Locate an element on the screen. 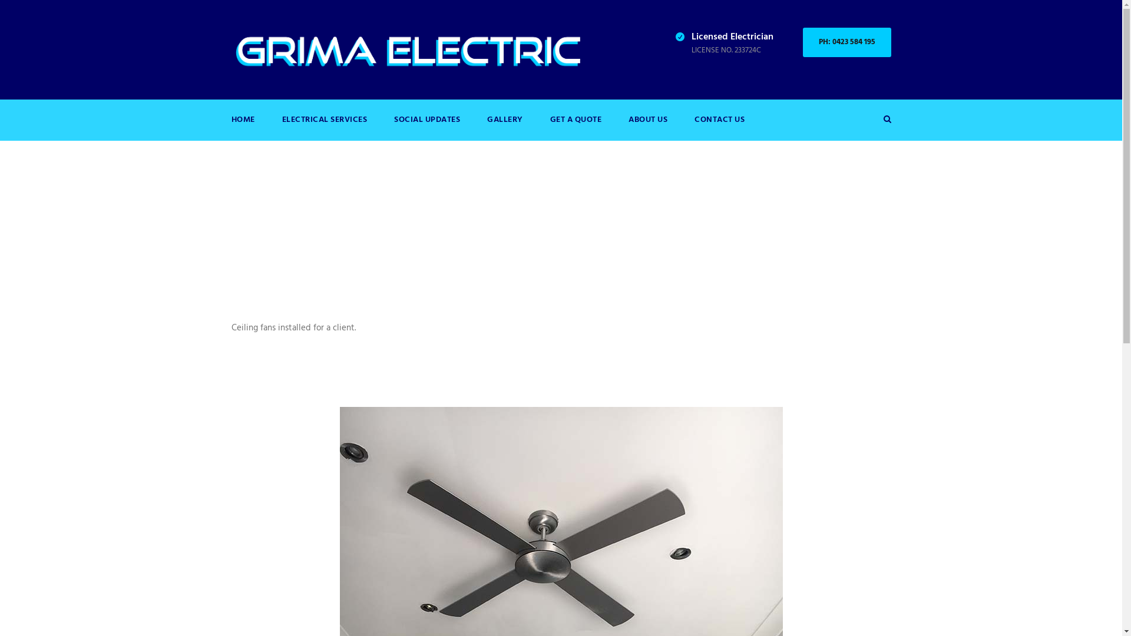 This screenshot has height=636, width=1131. SOCIAL UPDATES is located at coordinates (427, 127).